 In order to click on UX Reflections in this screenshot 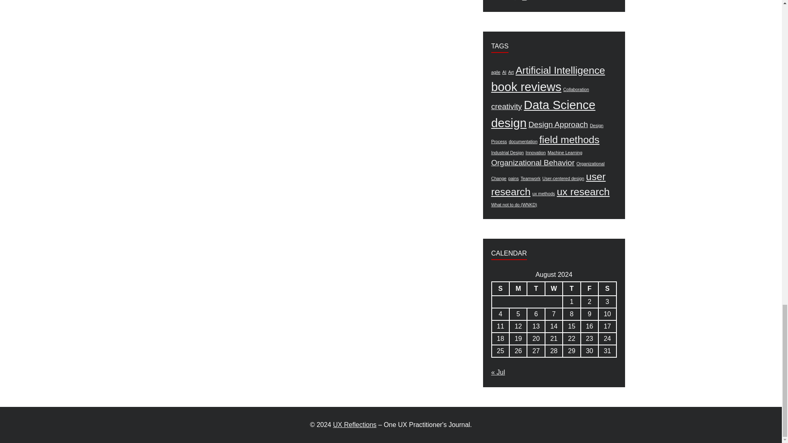, I will do `click(355, 425)`.